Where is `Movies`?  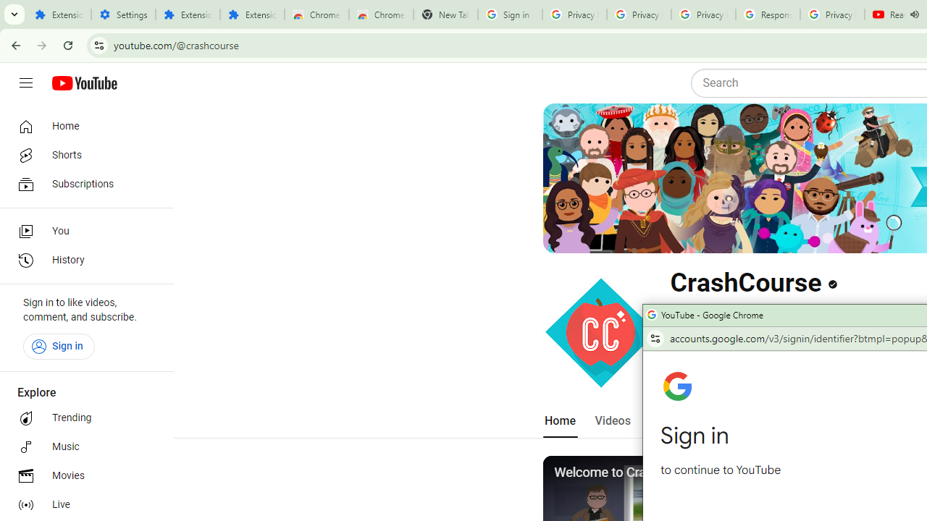
Movies is located at coordinates (83, 476).